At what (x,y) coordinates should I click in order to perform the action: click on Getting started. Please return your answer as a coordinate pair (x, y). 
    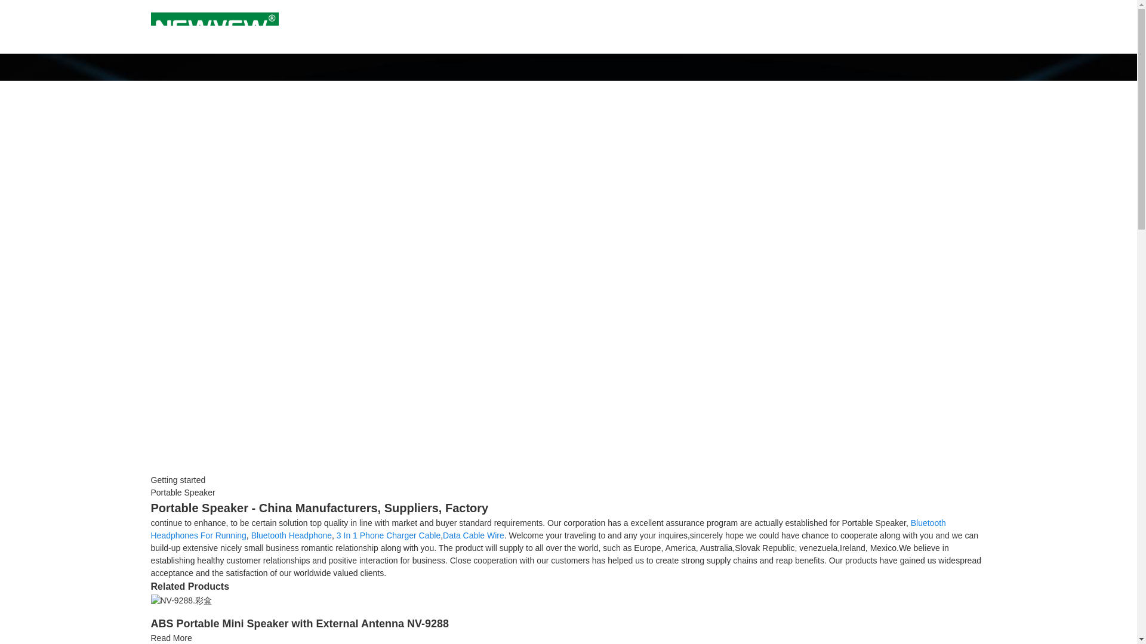
    Looking at the image, I should click on (177, 480).